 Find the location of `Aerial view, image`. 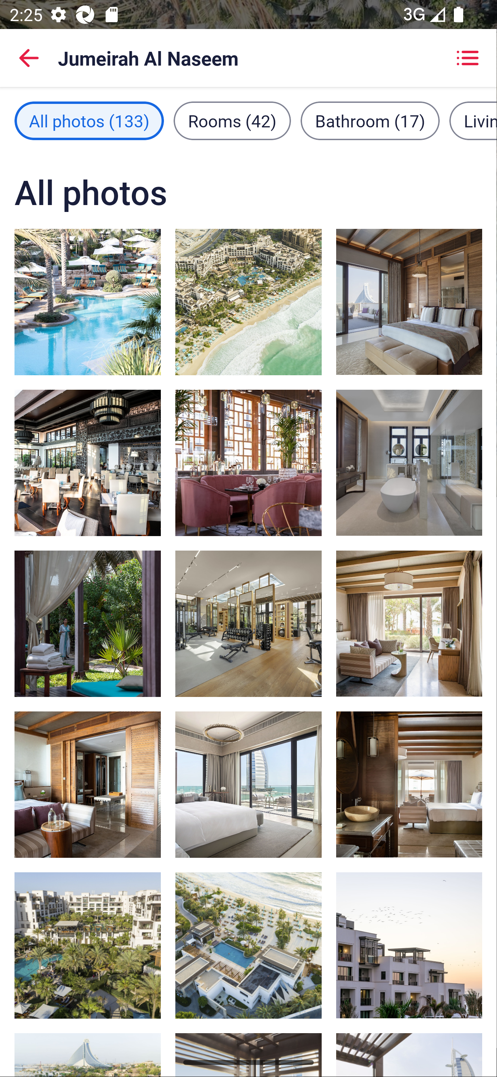

Aerial view, image is located at coordinates (248, 945).